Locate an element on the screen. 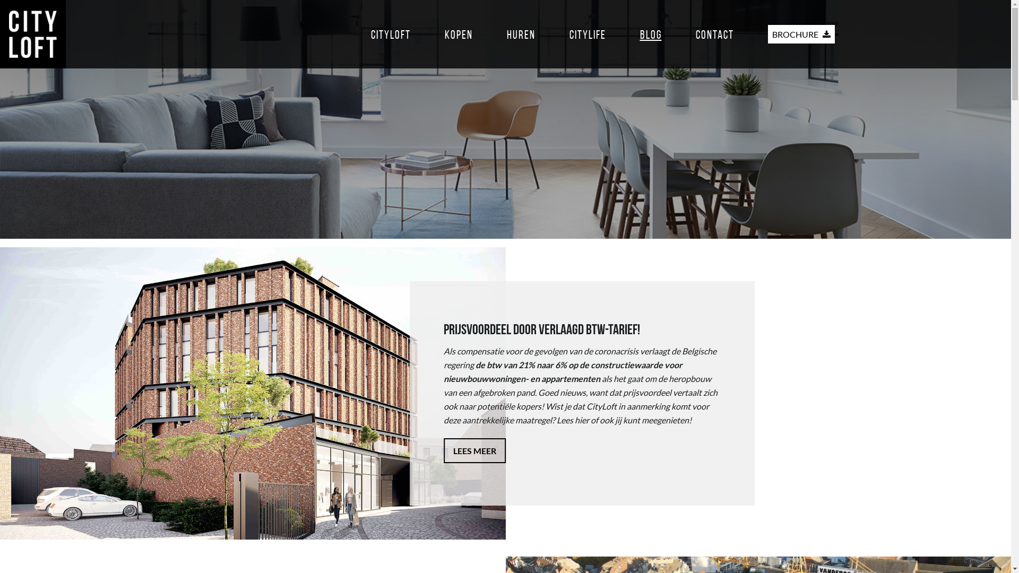  submit is located at coordinates (505, 526).